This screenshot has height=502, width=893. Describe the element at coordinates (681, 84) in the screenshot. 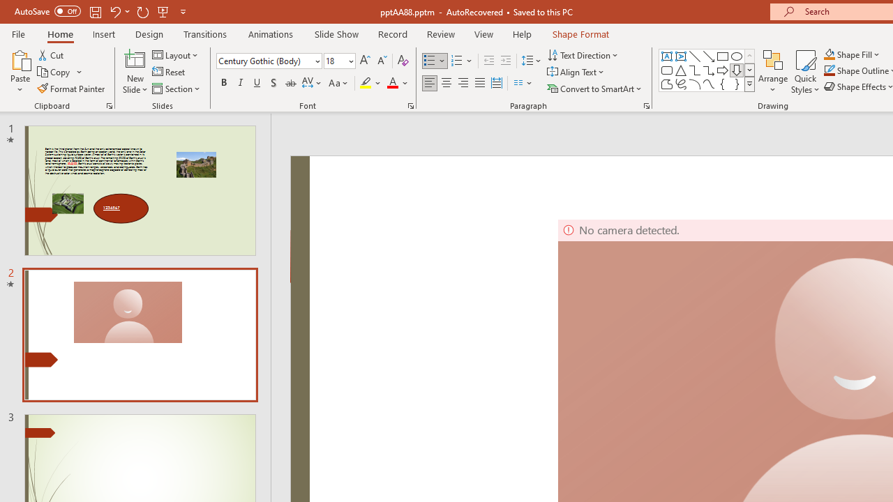

I see `Freeform: Scribble` at that location.